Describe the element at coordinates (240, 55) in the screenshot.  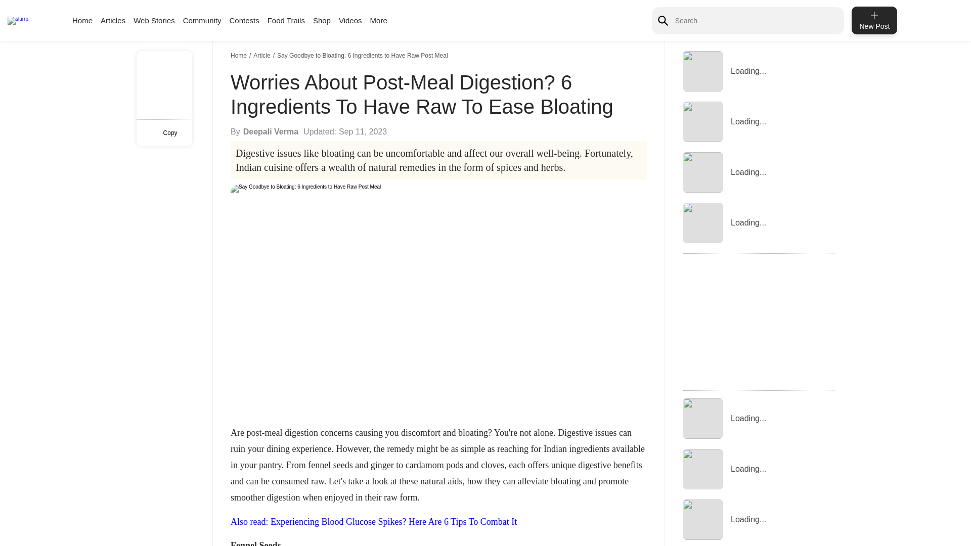
I see `Home` at that location.